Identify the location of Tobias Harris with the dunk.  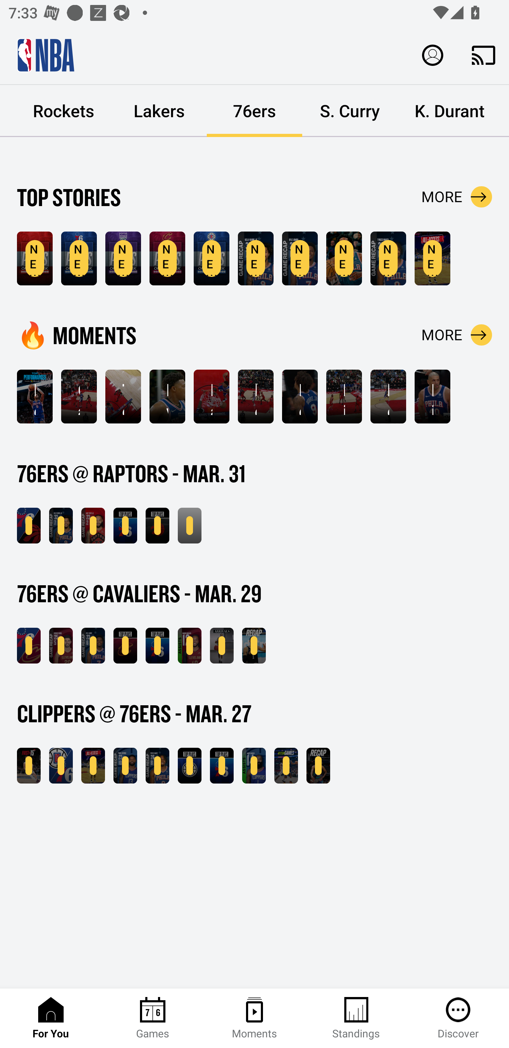
(123, 397).